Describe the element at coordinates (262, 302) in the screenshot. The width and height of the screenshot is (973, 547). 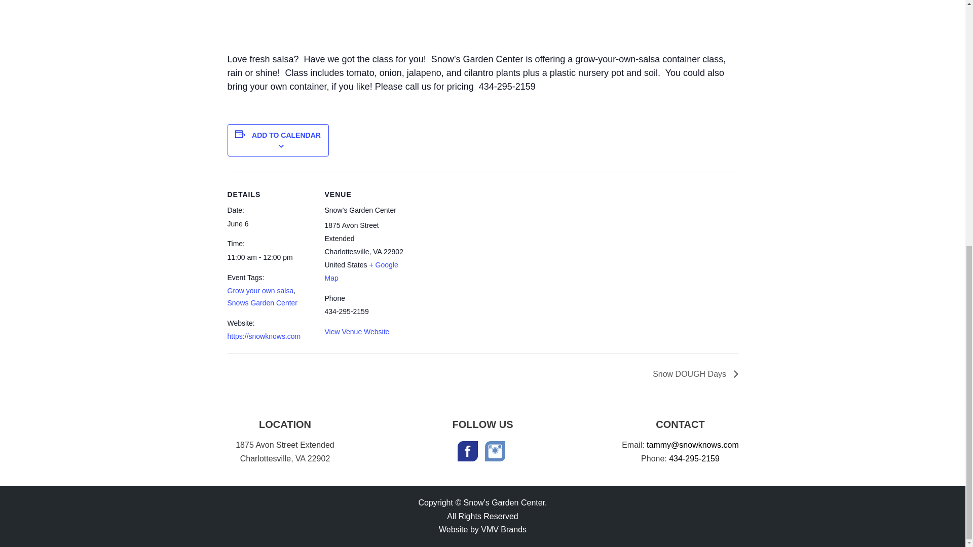
I see `Snows Garden Center` at that location.